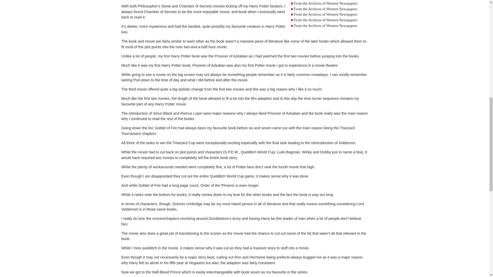 Image resolution: width=493 pixels, height=277 pixels. I want to click on From the Archives of Western Newspapers, so click(326, 20).